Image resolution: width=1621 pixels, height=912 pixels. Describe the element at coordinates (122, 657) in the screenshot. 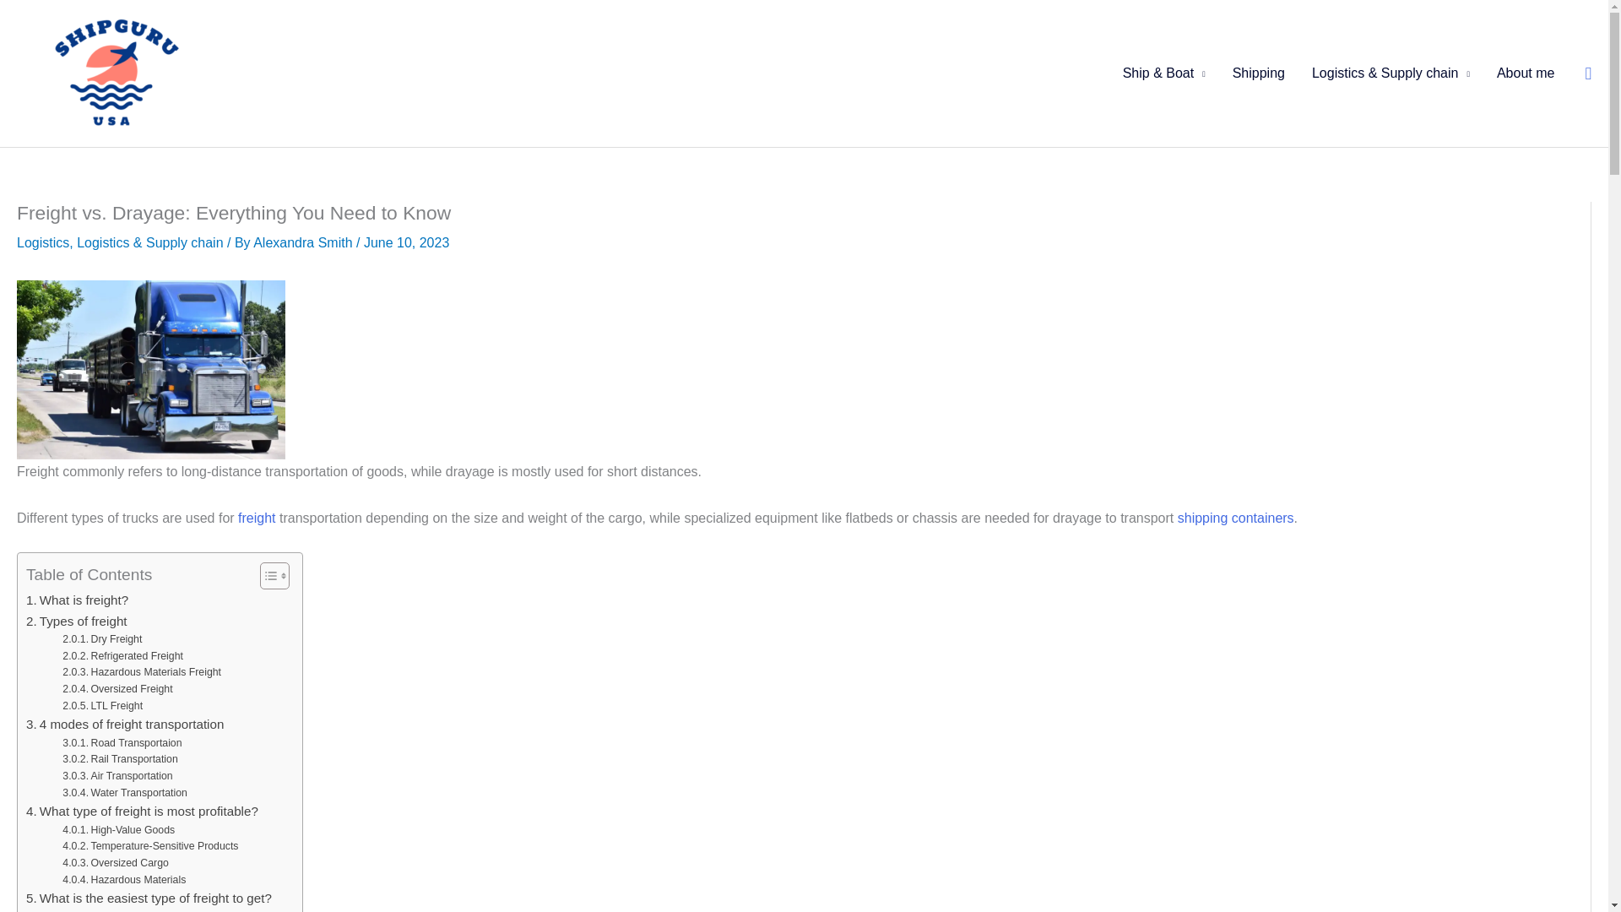

I see `Refrigerated Freight` at that location.